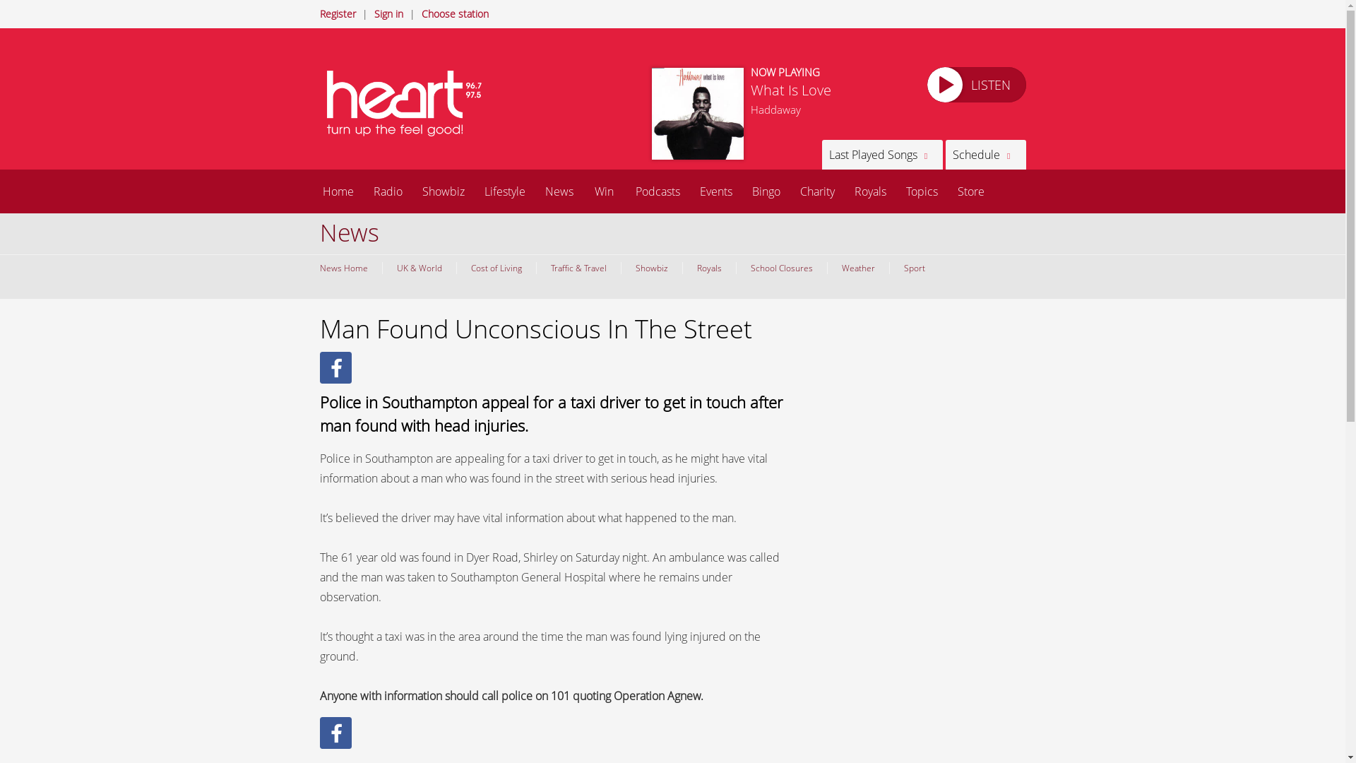 This screenshot has width=1356, height=763. Describe the element at coordinates (496, 268) in the screenshot. I see `Cost of Living` at that location.